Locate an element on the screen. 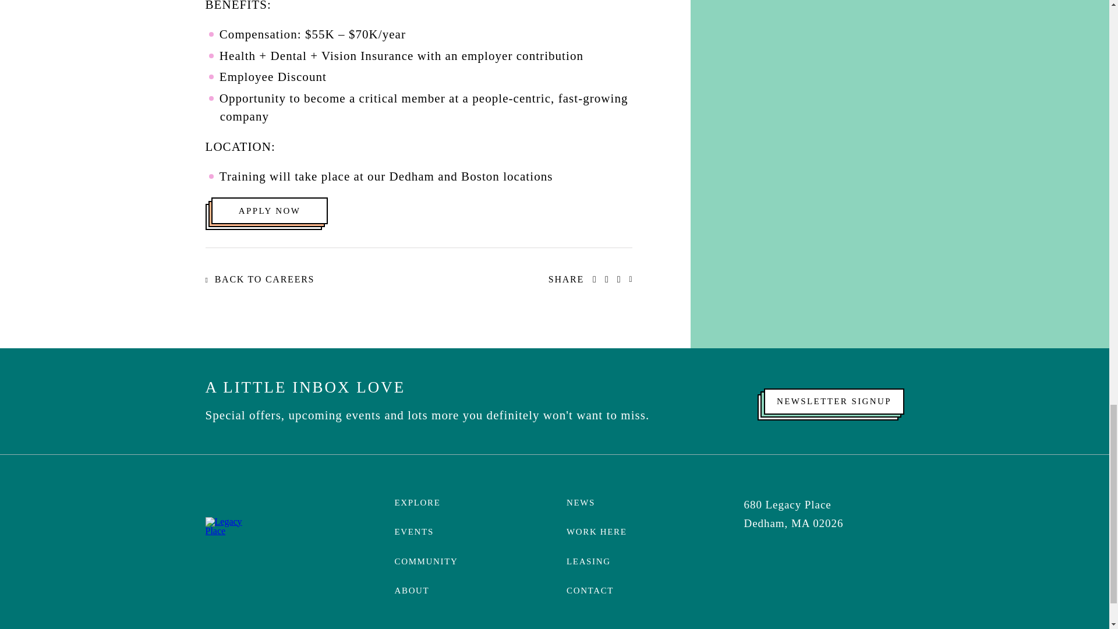  CONTACT is located at coordinates (590, 590).